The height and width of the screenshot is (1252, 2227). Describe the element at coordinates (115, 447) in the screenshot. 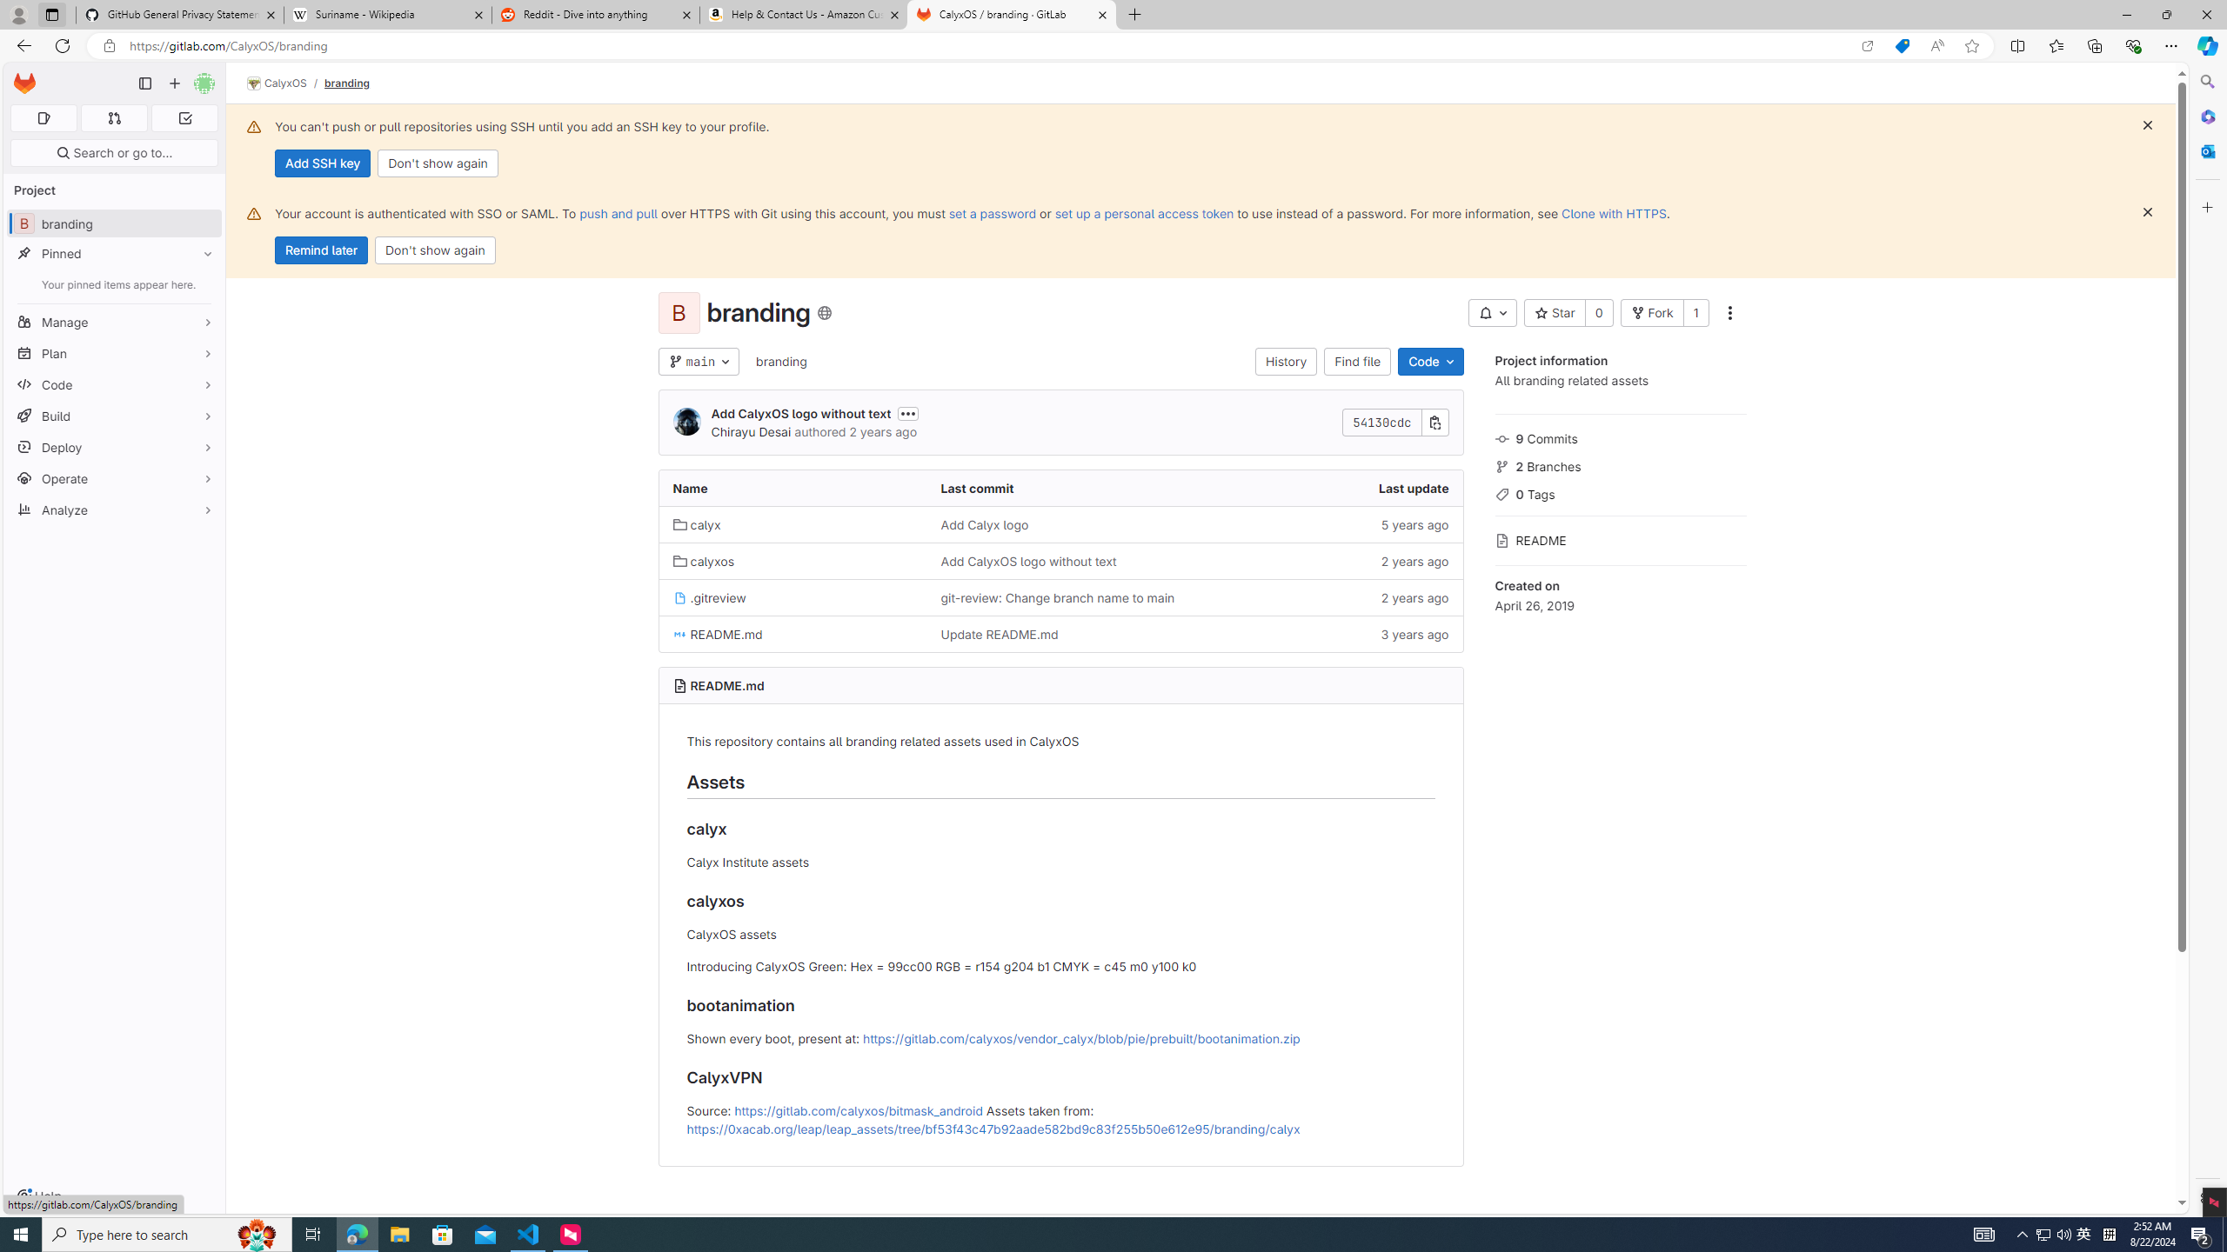

I see `Deploy` at that location.